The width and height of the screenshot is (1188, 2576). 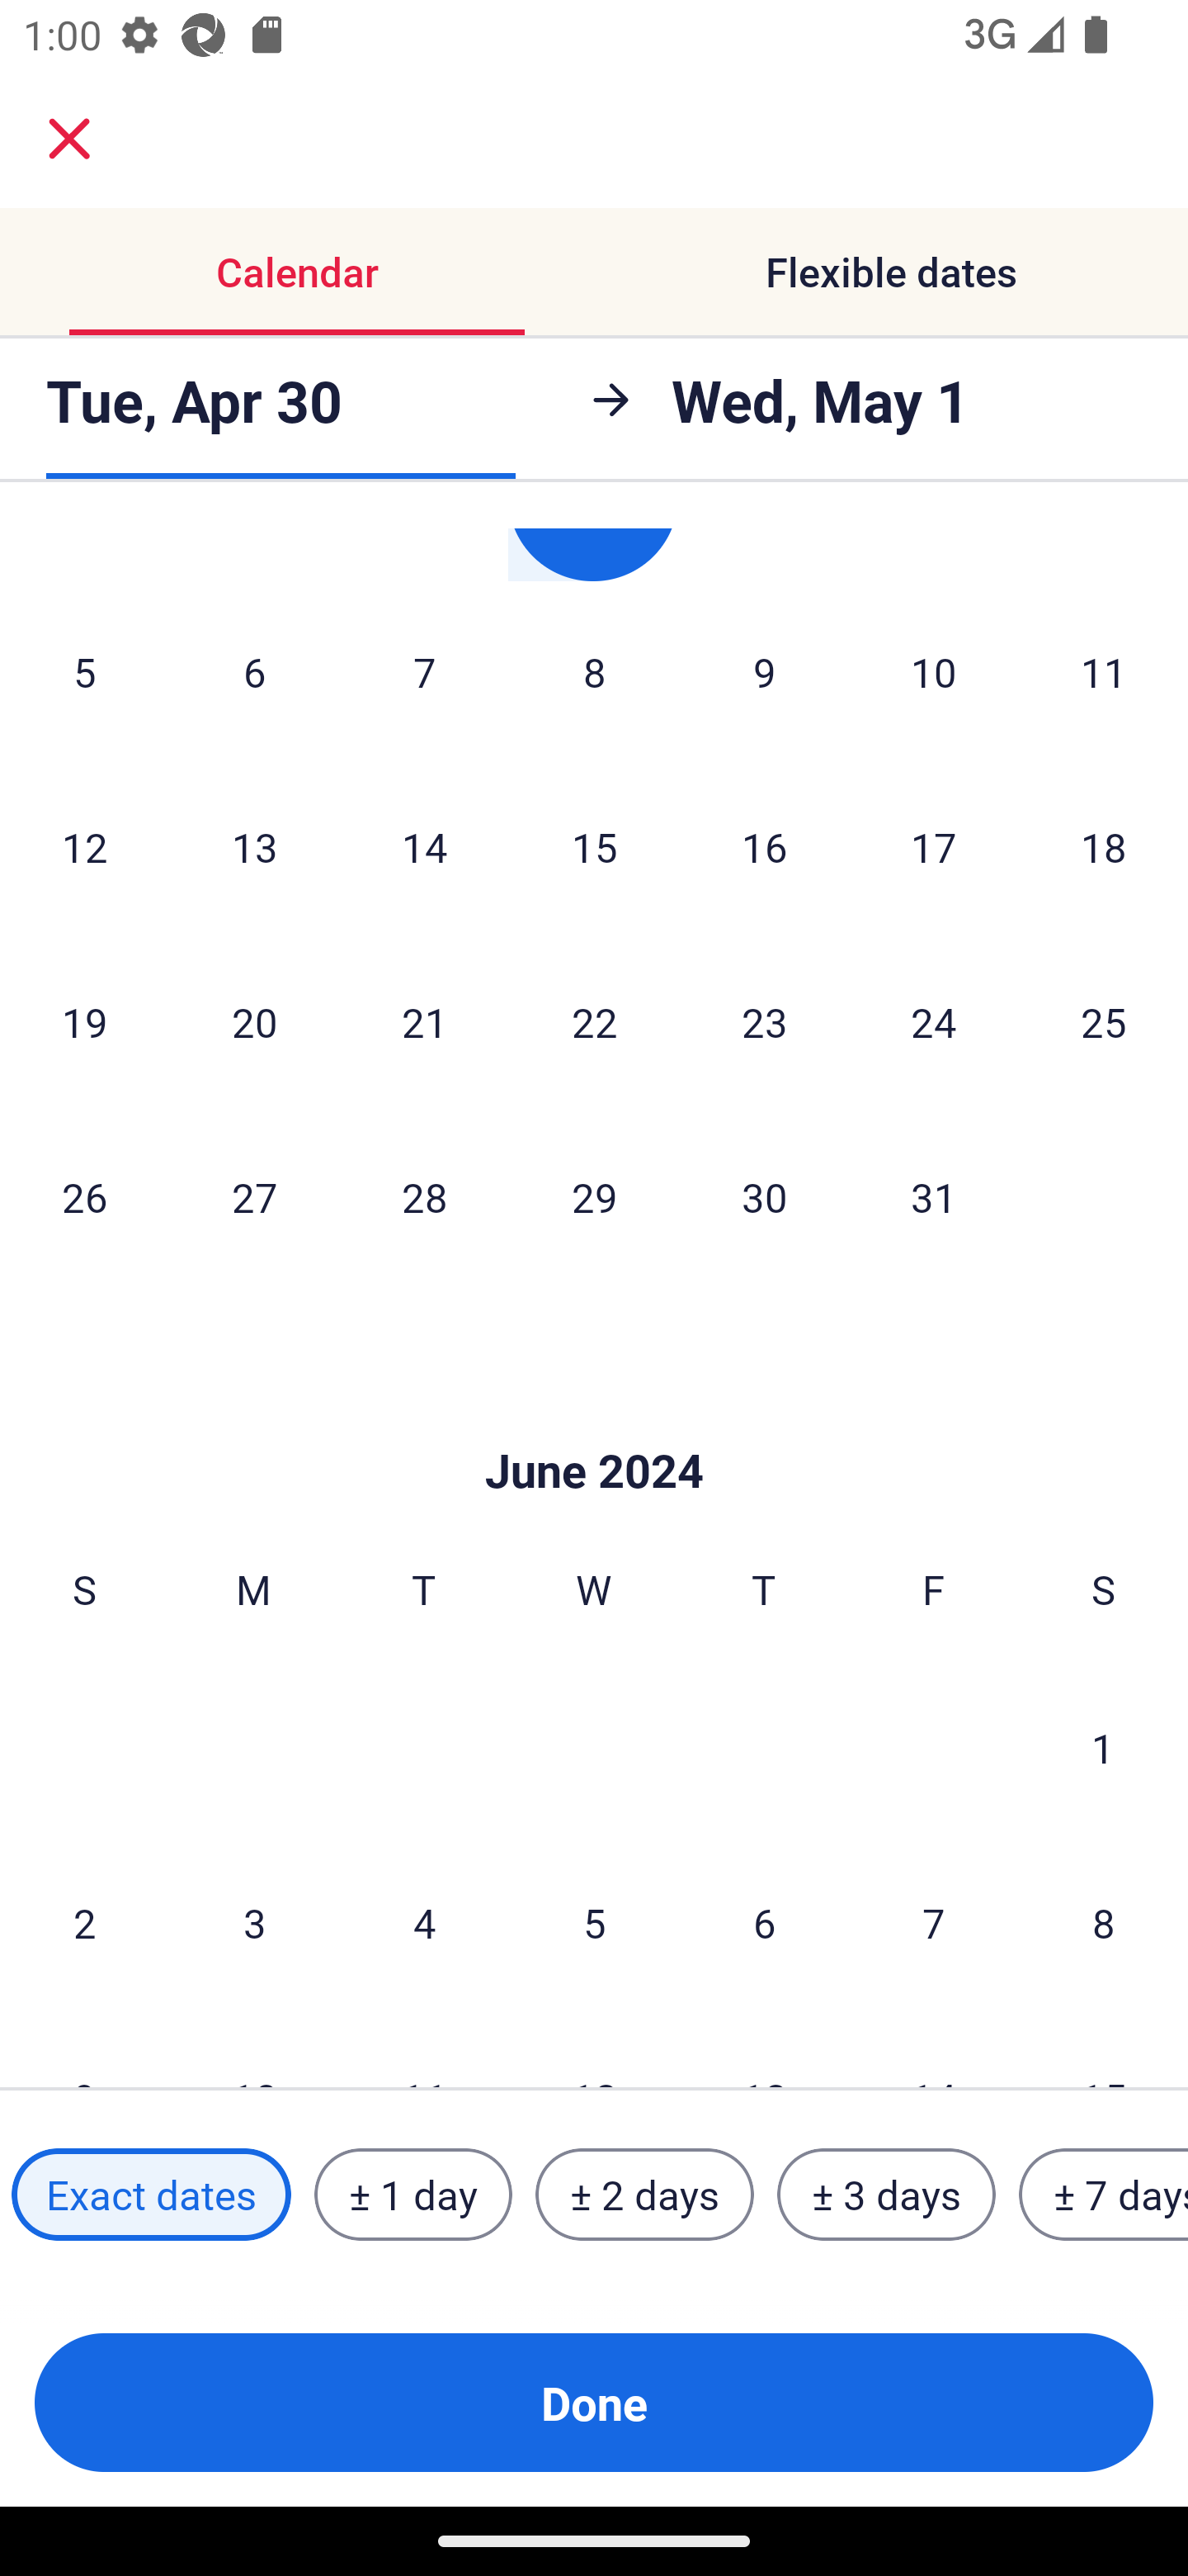 I want to click on 20 Monday, May 20, 2024, so click(x=254, y=1020).